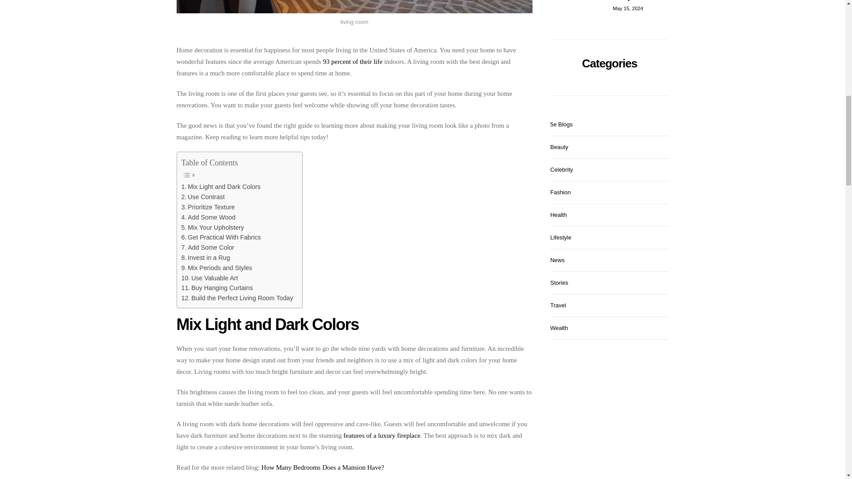 Image resolution: width=852 pixels, height=479 pixels. I want to click on Mix Light and Dark Colors, so click(221, 187).